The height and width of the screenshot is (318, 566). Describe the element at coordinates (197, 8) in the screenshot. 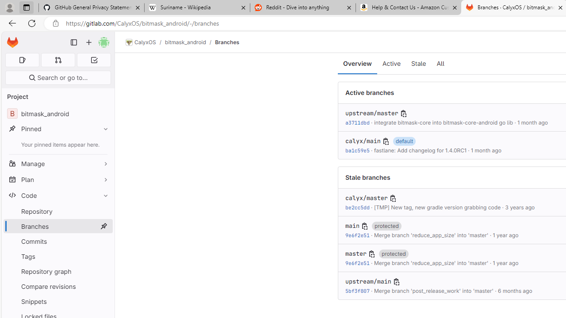

I see `Suriname - Wikipedia` at that location.